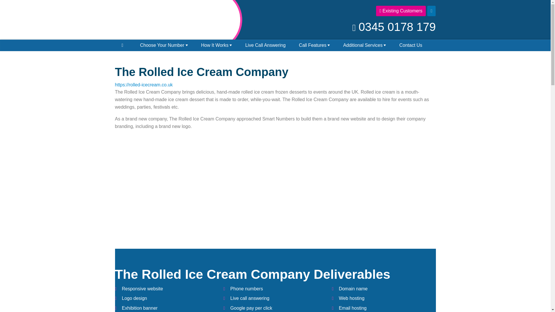 The height and width of the screenshot is (312, 555). What do you see at coordinates (216, 45) in the screenshot?
I see `How it Works` at bounding box center [216, 45].